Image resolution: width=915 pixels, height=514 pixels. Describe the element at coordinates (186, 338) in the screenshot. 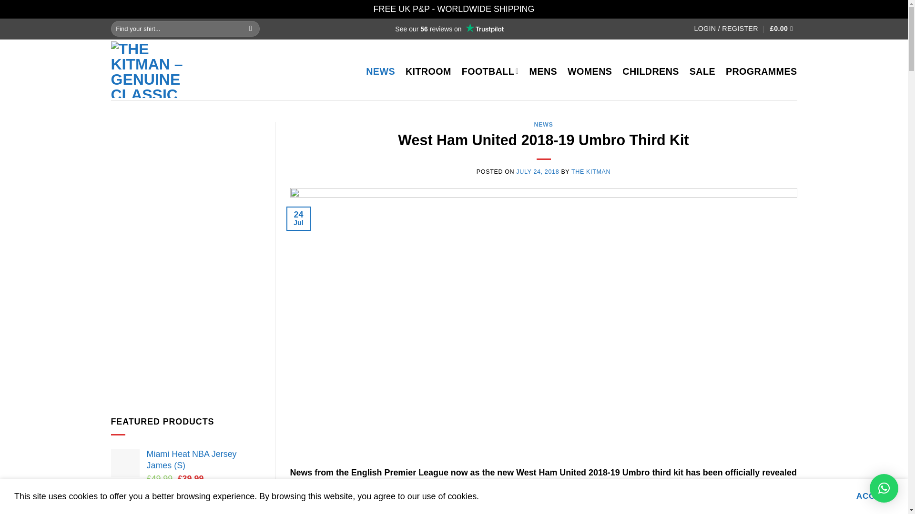

I see `Advertisement` at that location.